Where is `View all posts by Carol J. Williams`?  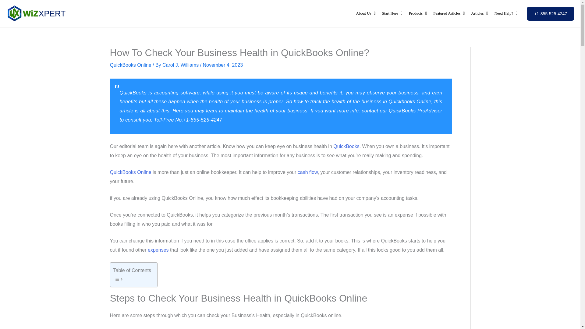 View all posts by Carol J. Williams is located at coordinates (181, 65).